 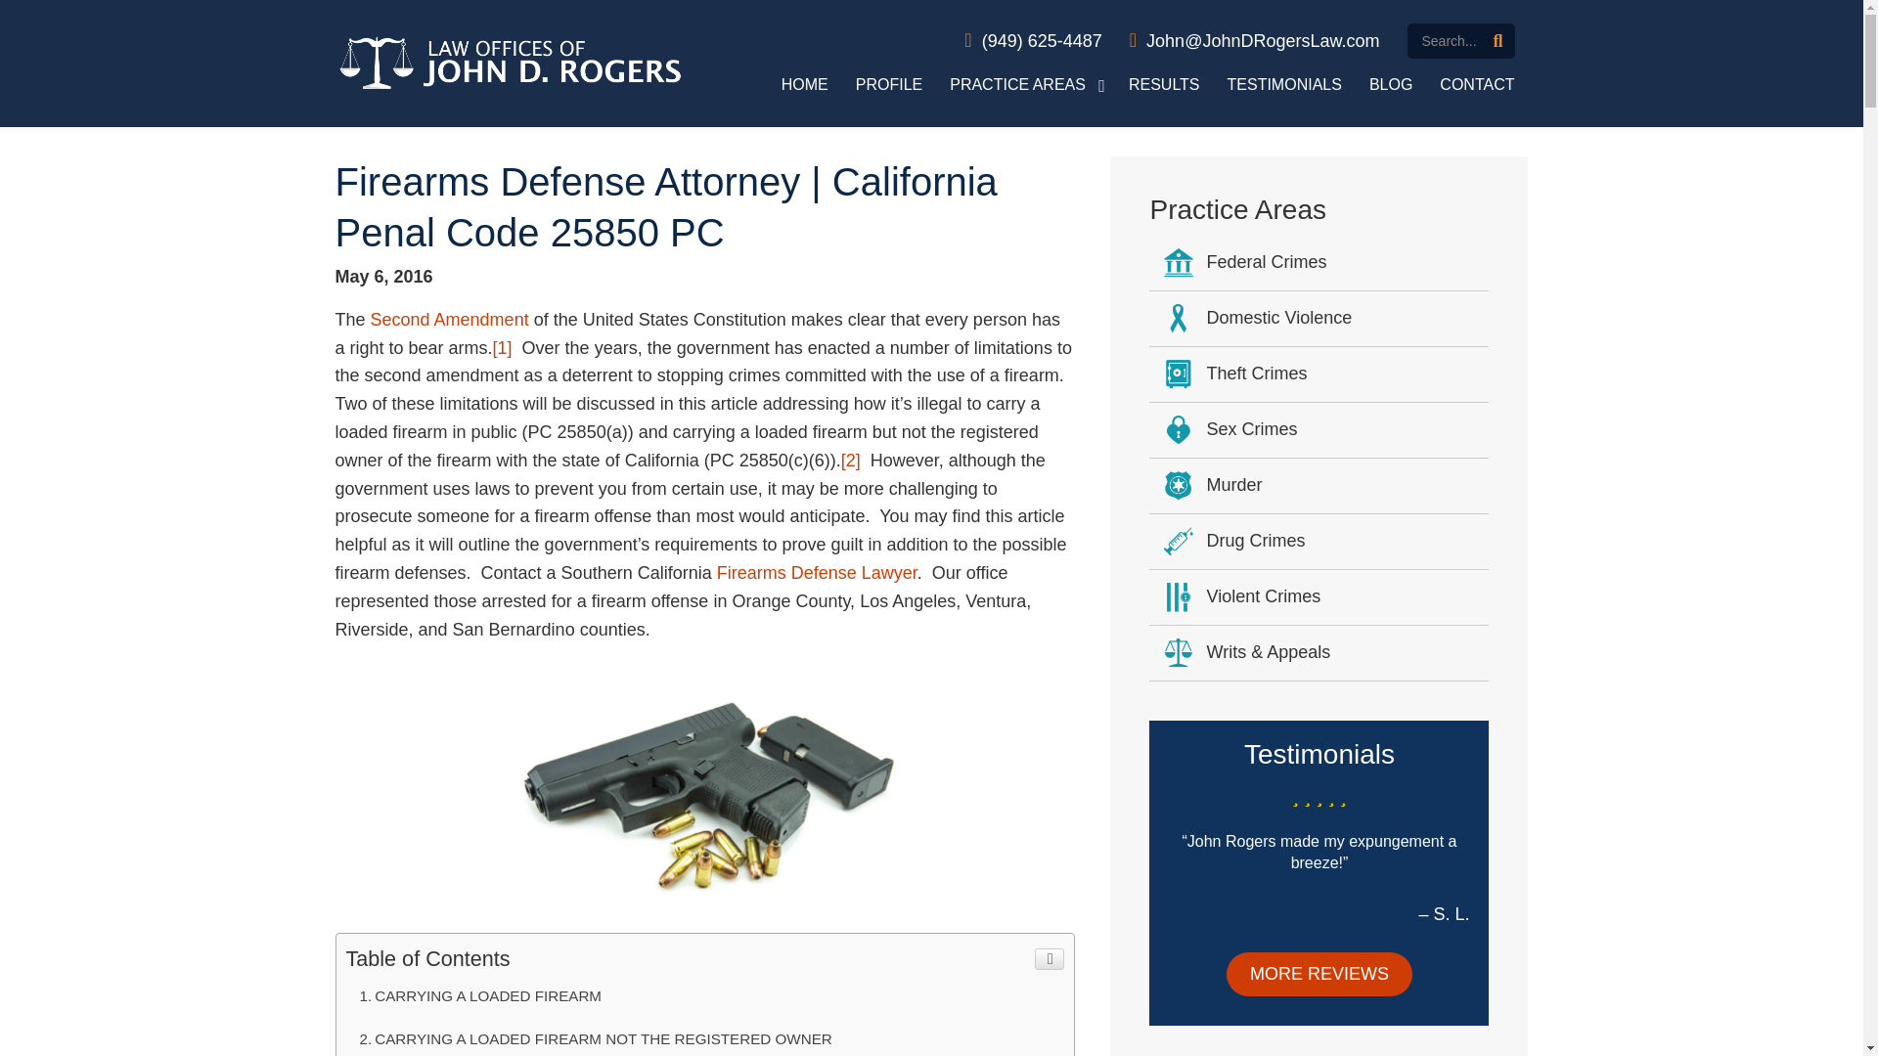 What do you see at coordinates (1498, 41) in the screenshot?
I see `Submit` at bounding box center [1498, 41].